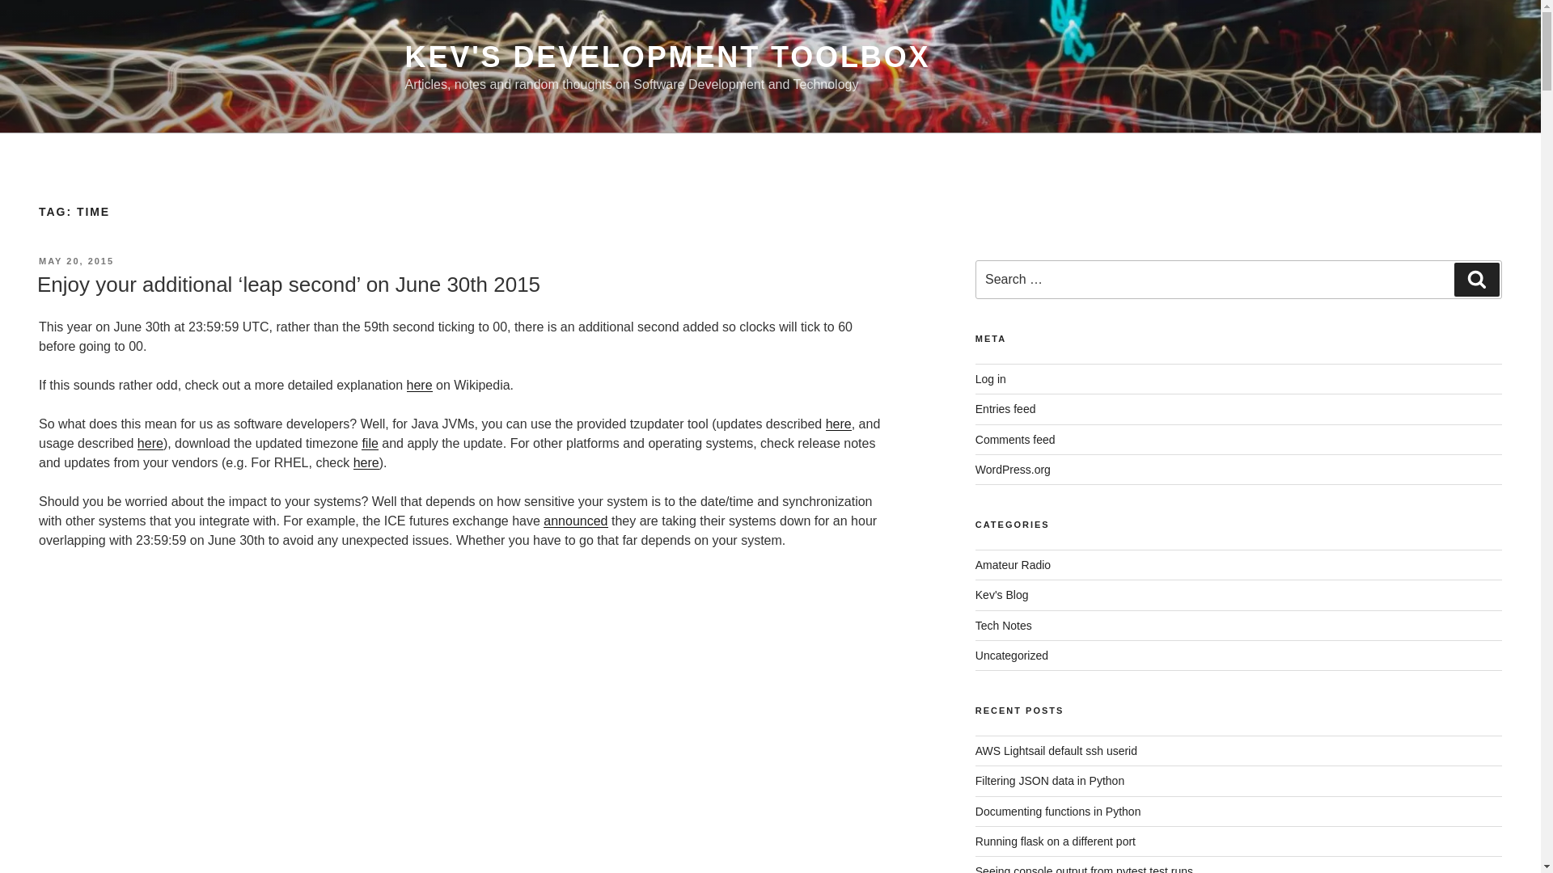 The height and width of the screenshot is (873, 1553). What do you see at coordinates (418, 385) in the screenshot?
I see `here` at bounding box center [418, 385].